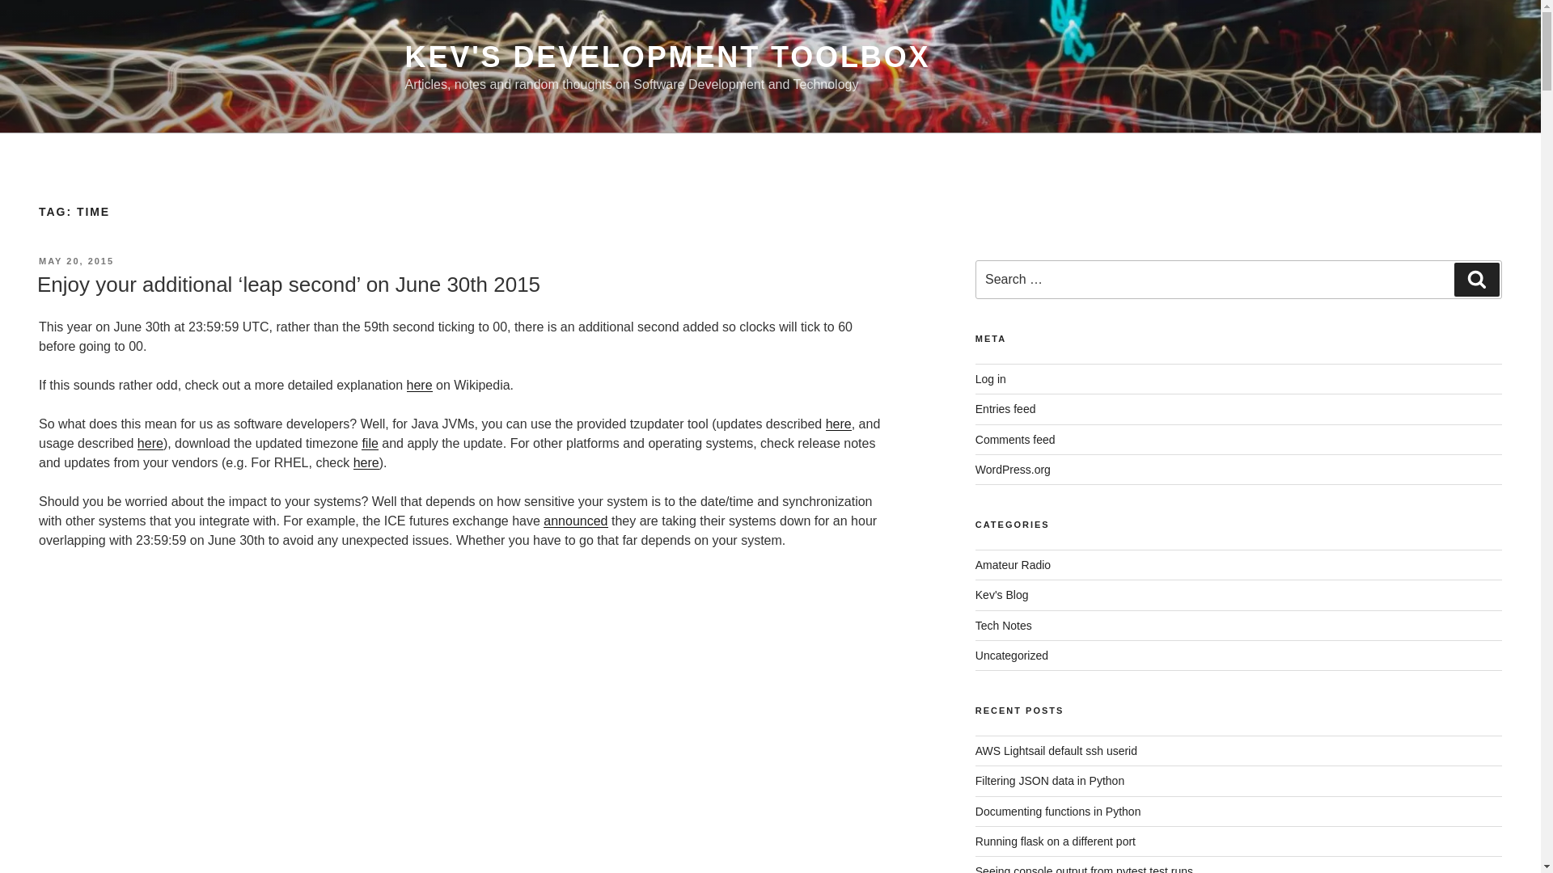 The height and width of the screenshot is (873, 1553). What do you see at coordinates (418, 385) in the screenshot?
I see `here` at bounding box center [418, 385].